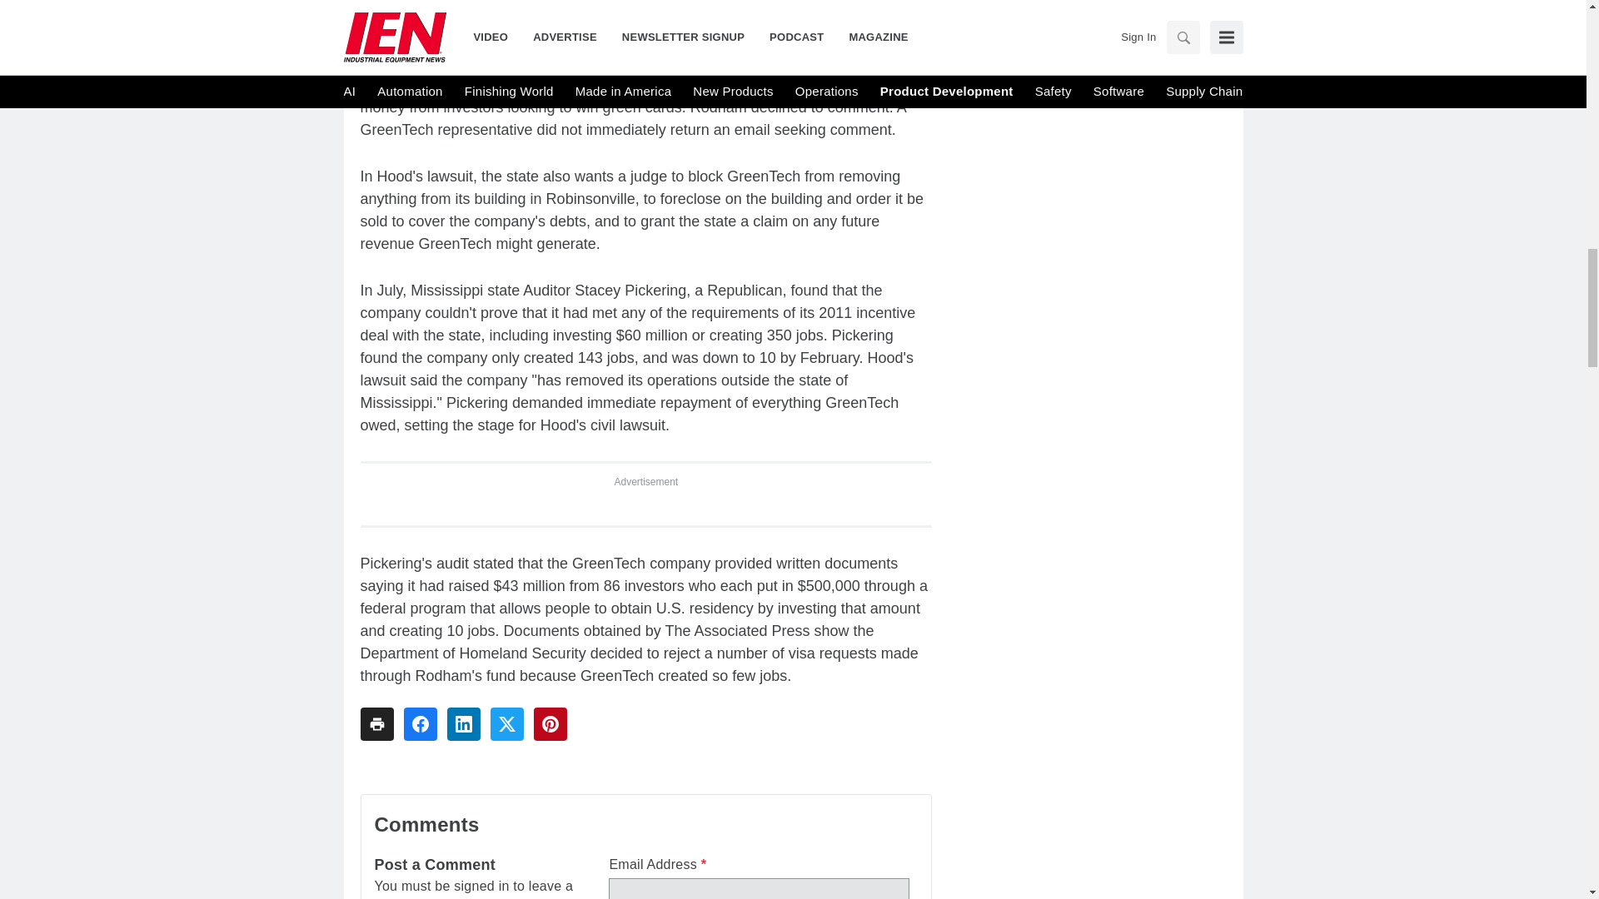 The width and height of the screenshot is (1599, 899). Describe the element at coordinates (376, 723) in the screenshot. I see `Share To print` at that location.